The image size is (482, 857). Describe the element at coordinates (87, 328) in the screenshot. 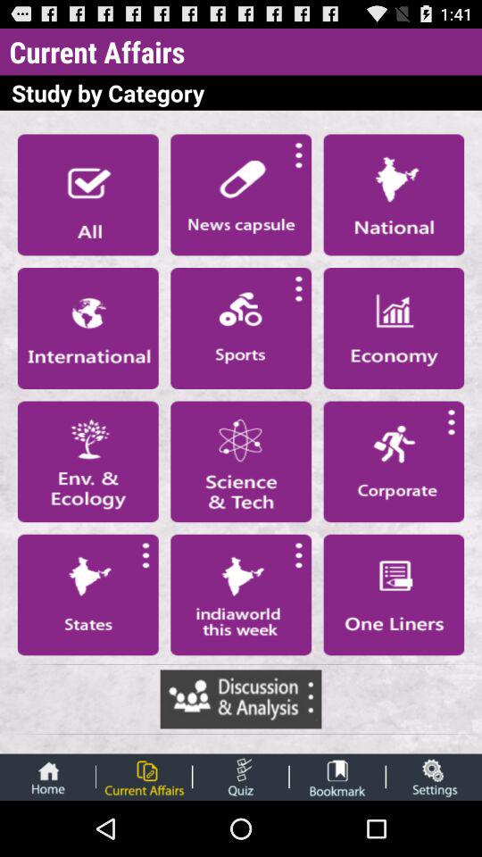

I see `go to the box that reads international` at that location.